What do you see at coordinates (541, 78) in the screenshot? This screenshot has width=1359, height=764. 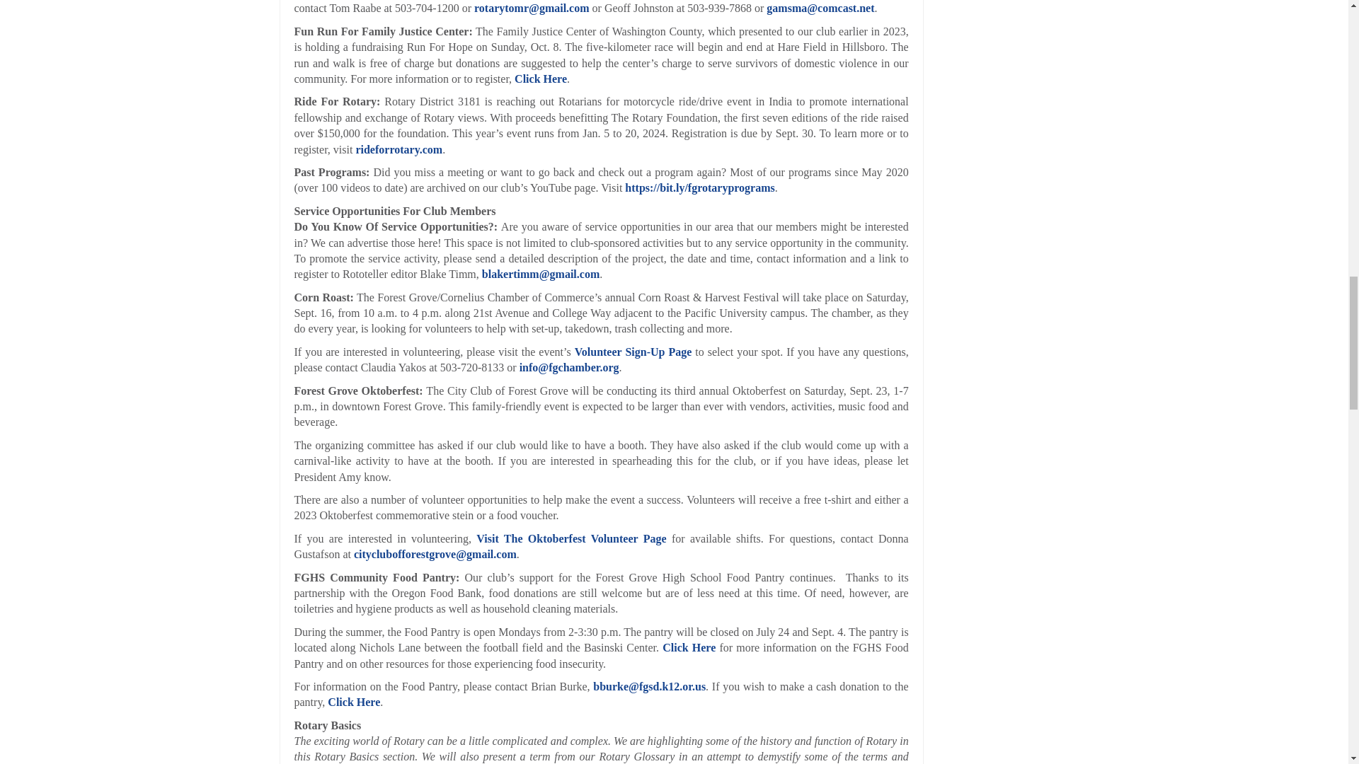 I see `Click Here` at bounding box center [541, 78].